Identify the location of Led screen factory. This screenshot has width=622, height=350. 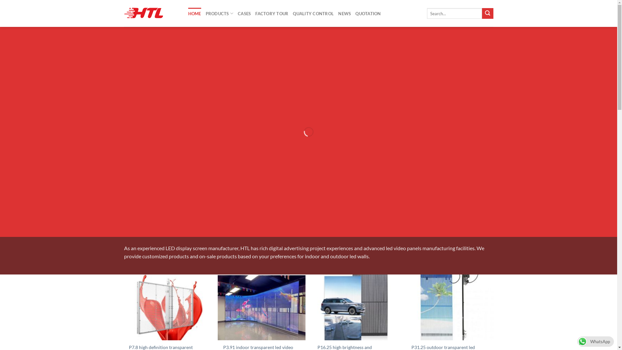
(151, 14).